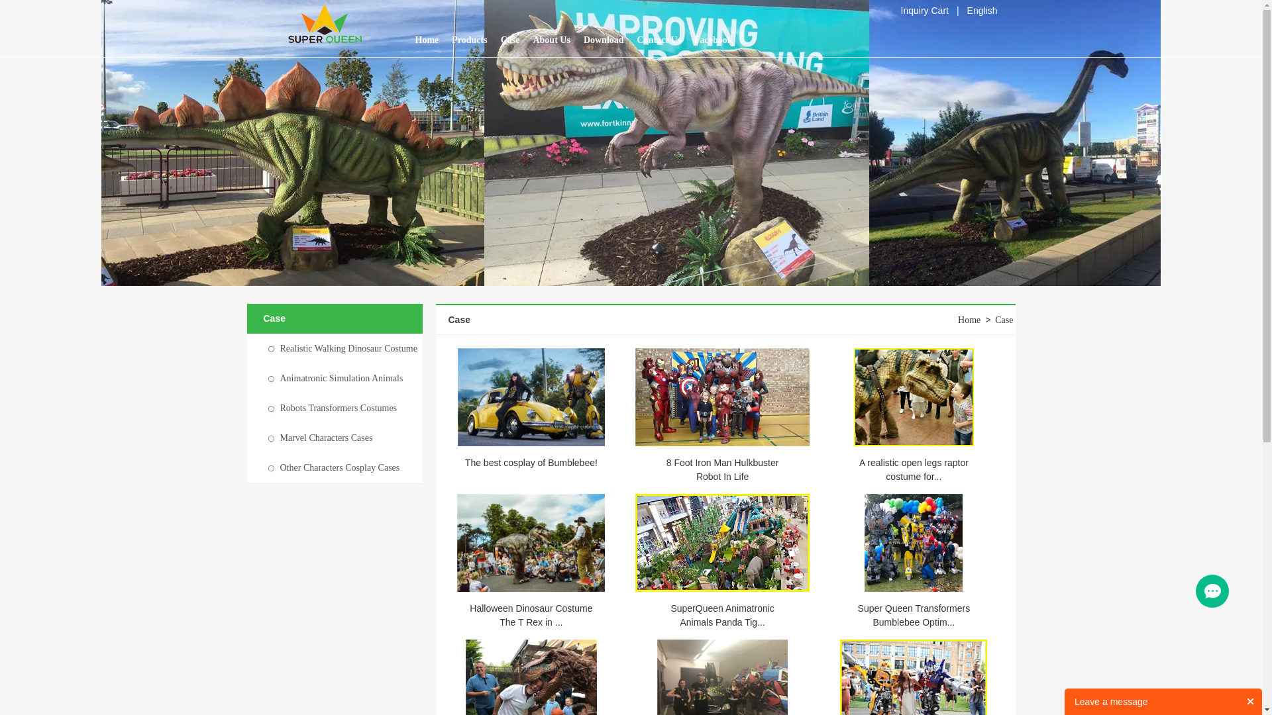  Describe the element at coordinates (914, 616) in the screenshot. I see `Super Queen Transformers Bumblebee Optim...` at that location.